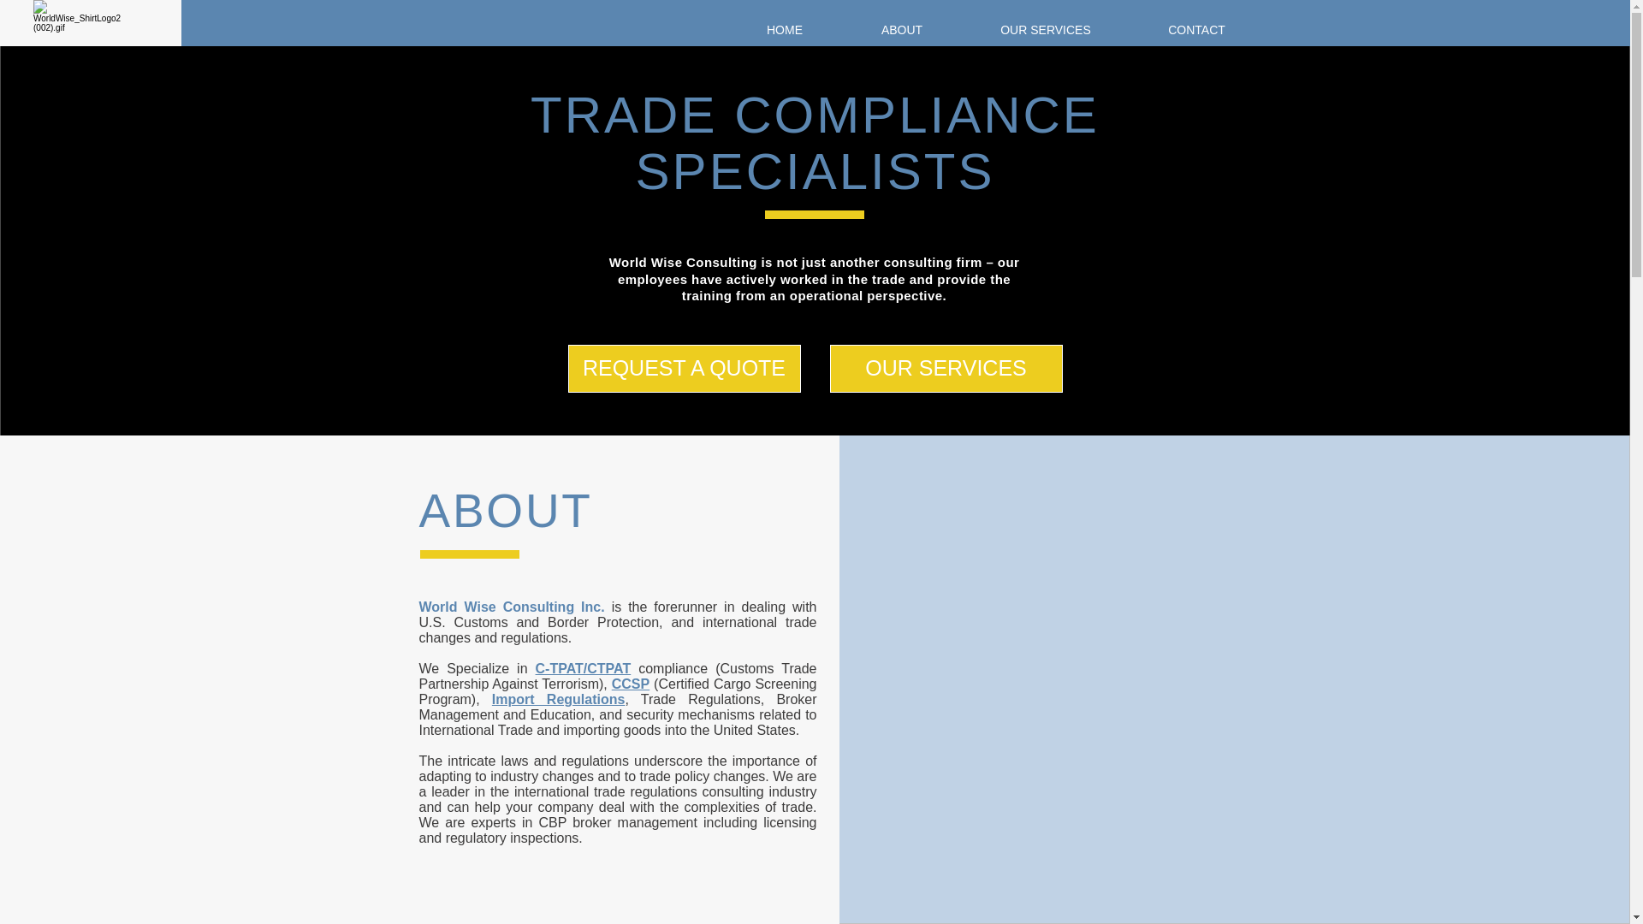 The width and height of the screenshot is (1643, 924). What do you see at coordinates (1197, 31) in the screenshot?
I see `CONTACT` at bounding box center [1197, 31].